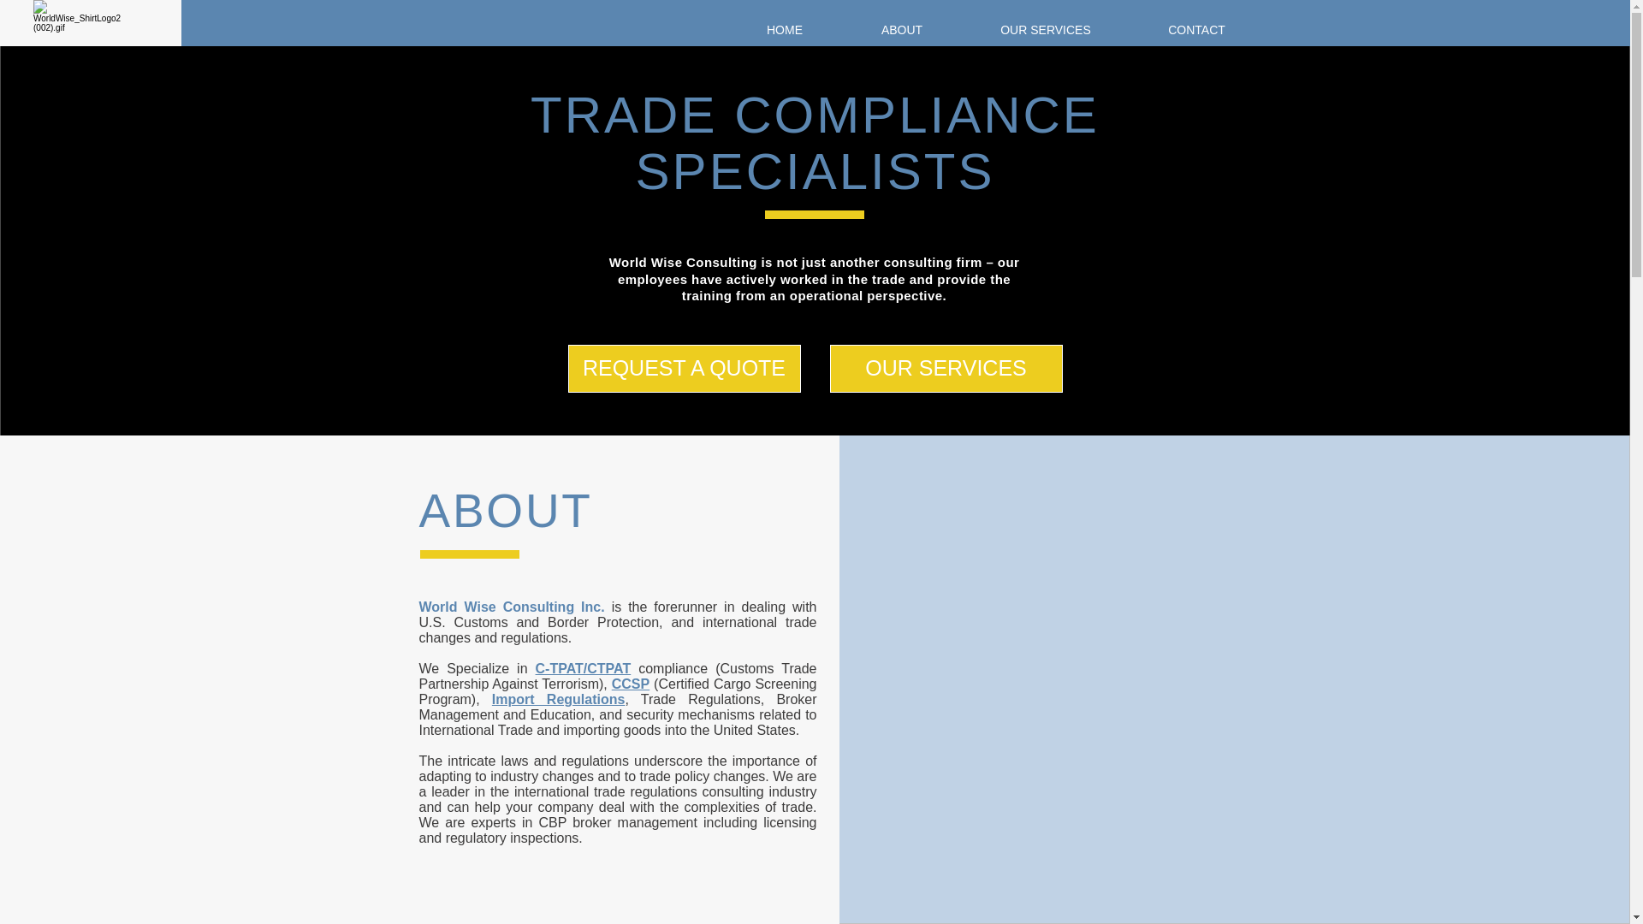 The width and height of the screenshot is (1643, 924). What do you see at coordinates (1197, 31) in the screenshot?
I see `CONTACT` at bounding box center [1197, 31].